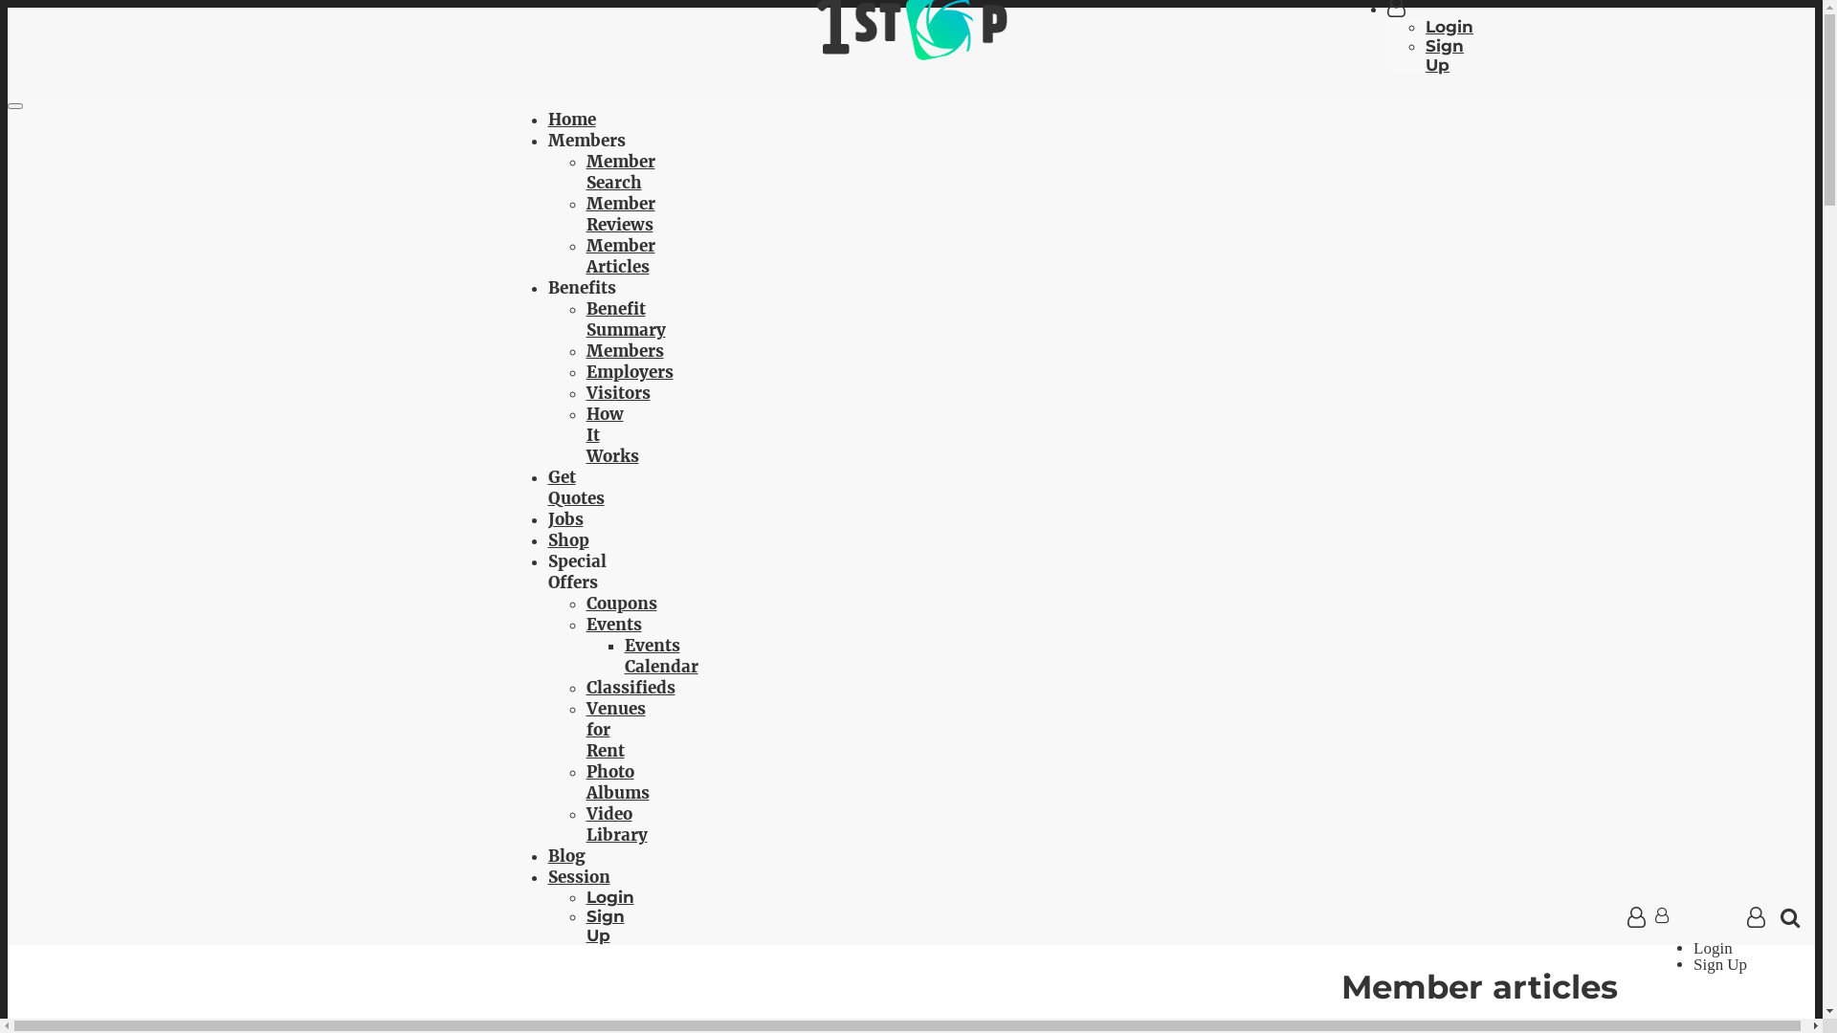  Describe the element at coordinates (620, 172) in the screenshot. I see `Member Search` at that location.